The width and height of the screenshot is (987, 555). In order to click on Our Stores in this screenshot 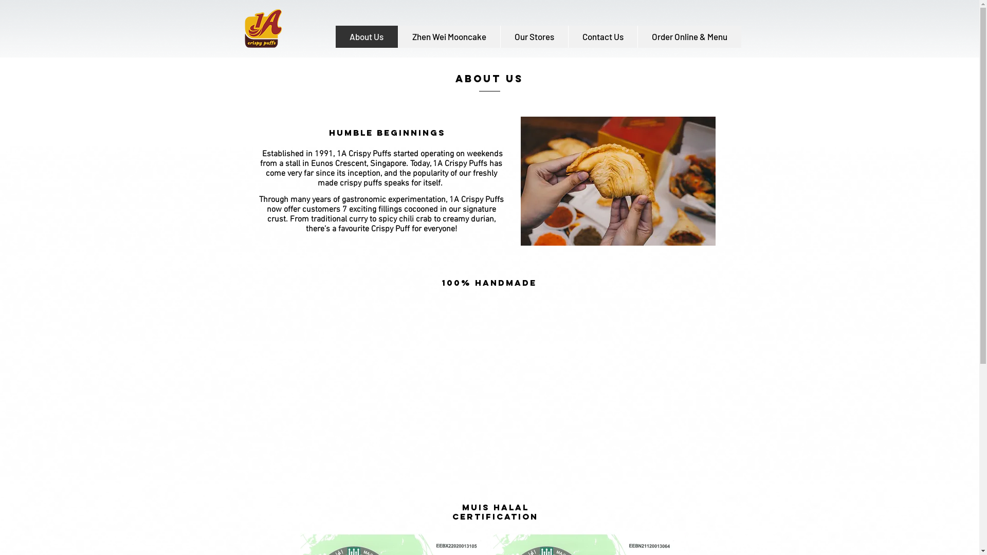, I will do `click(534, 37)`.